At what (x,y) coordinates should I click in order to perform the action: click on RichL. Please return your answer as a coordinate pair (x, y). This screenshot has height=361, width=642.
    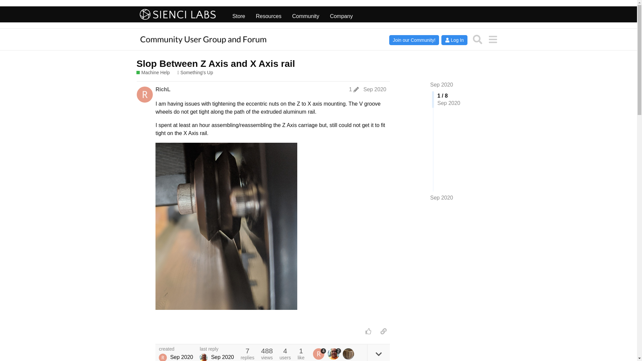
    Looking at the image, I should click on (163, 90).